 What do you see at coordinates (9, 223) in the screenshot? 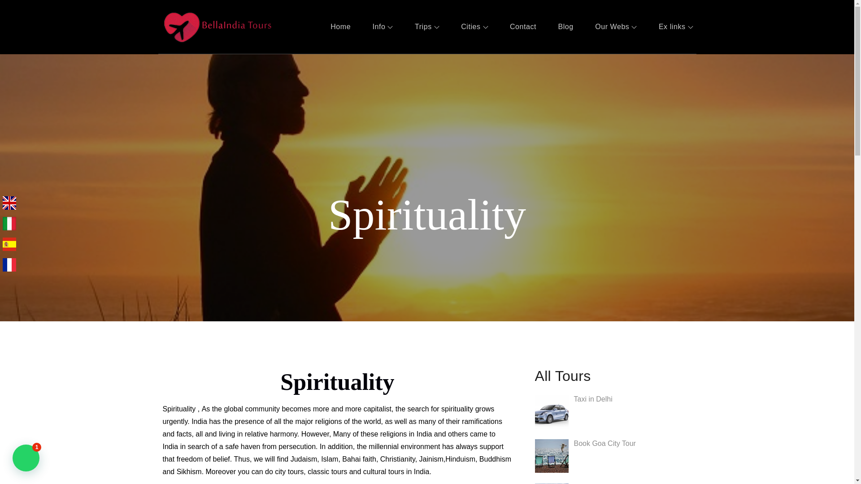
I see `Italy` at bounding box center [9, 223].